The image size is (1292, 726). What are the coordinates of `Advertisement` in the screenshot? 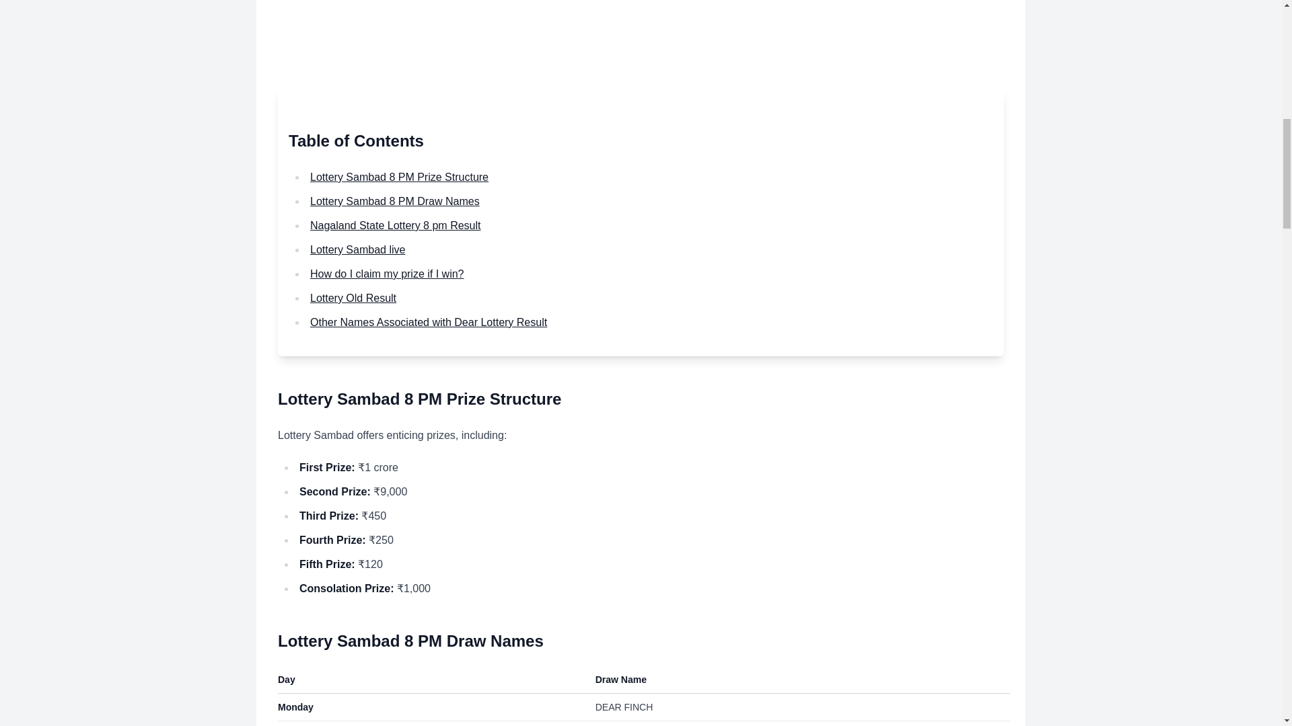 It's located at (641, 43).